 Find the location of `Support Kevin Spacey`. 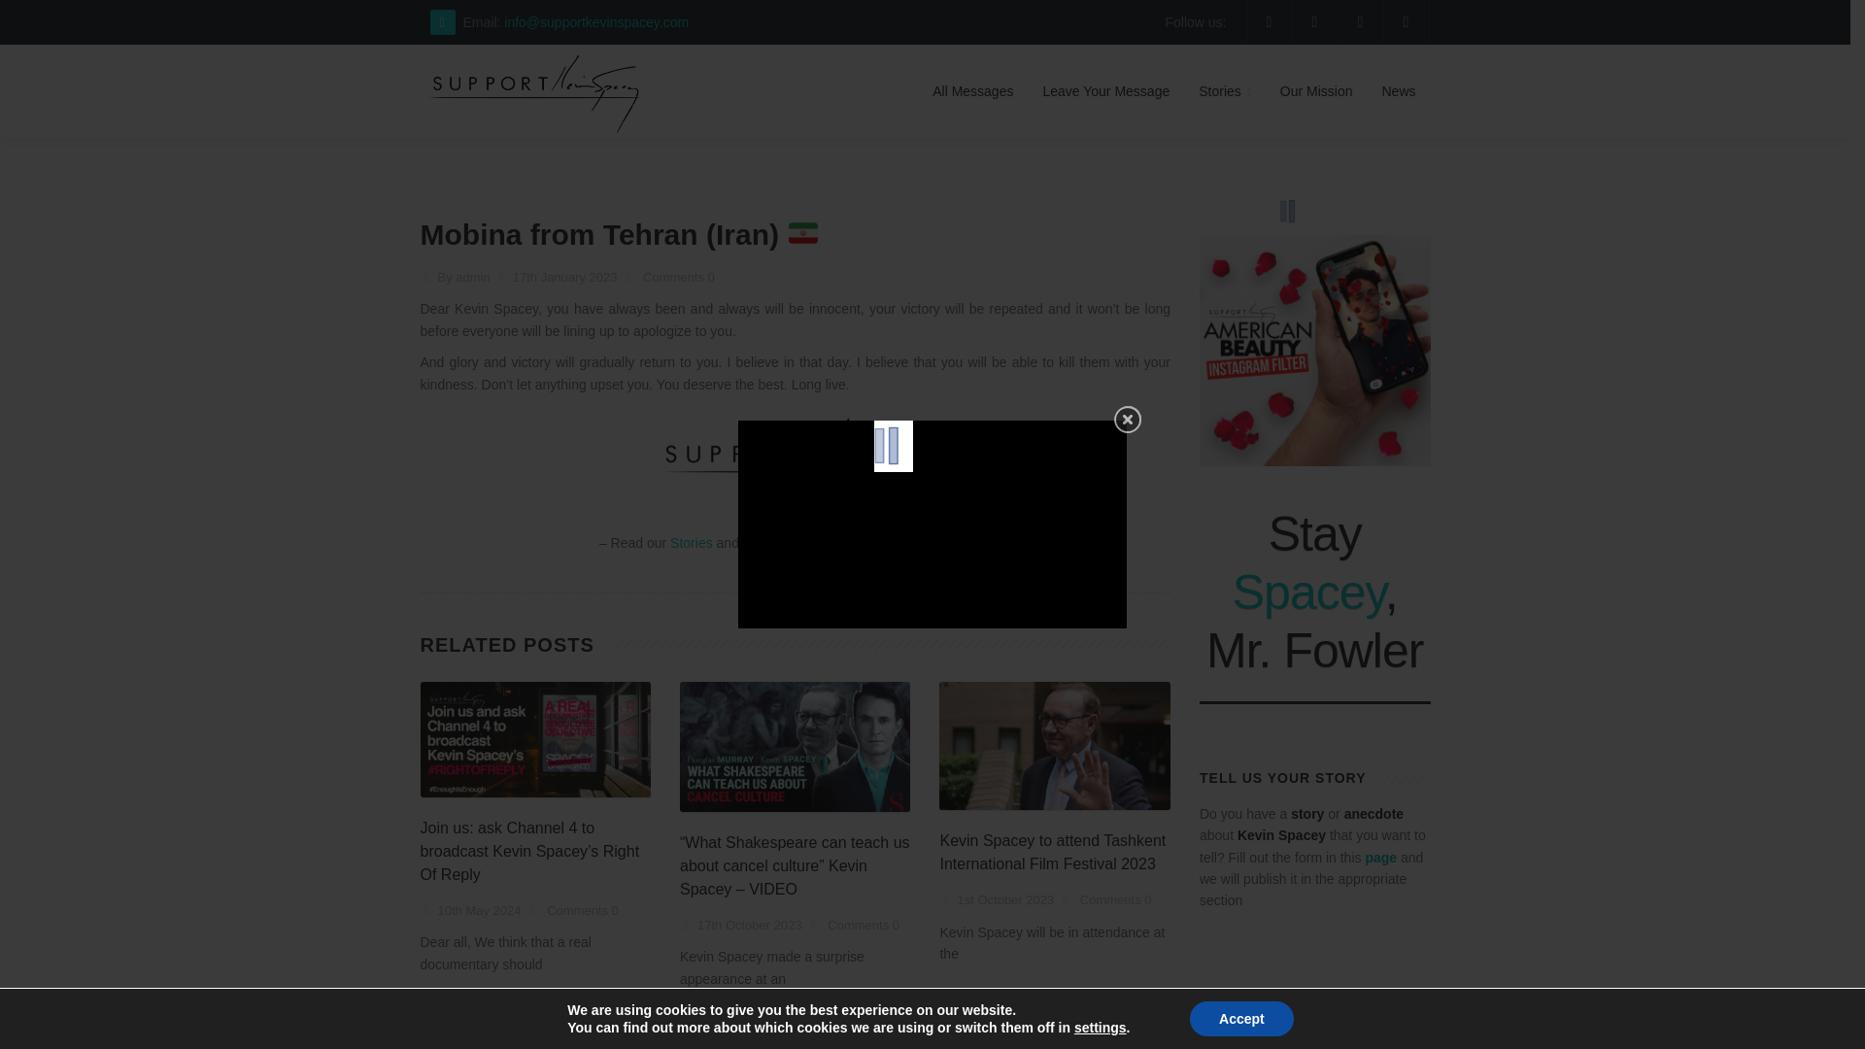

Support Kevin Spacey is located at coordinates (535, 69).